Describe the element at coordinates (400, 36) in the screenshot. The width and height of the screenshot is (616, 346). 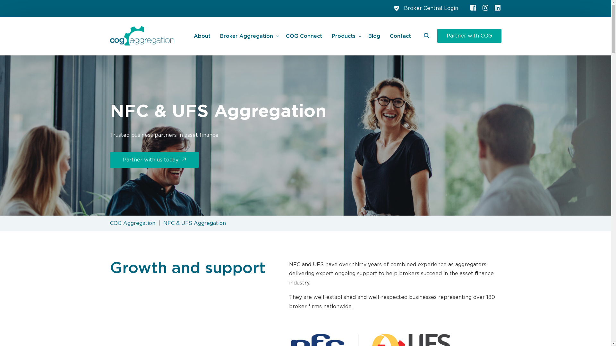
I see `Contact` at that location.